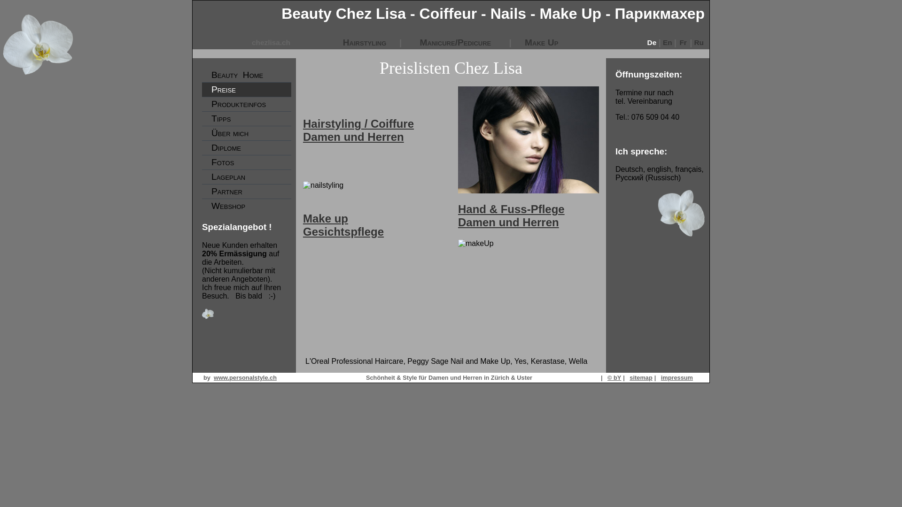 This screenshot has width=902, height=507. Describe the element at coordinates (247, 192) in the screenshot. I see `Partner` at that location.